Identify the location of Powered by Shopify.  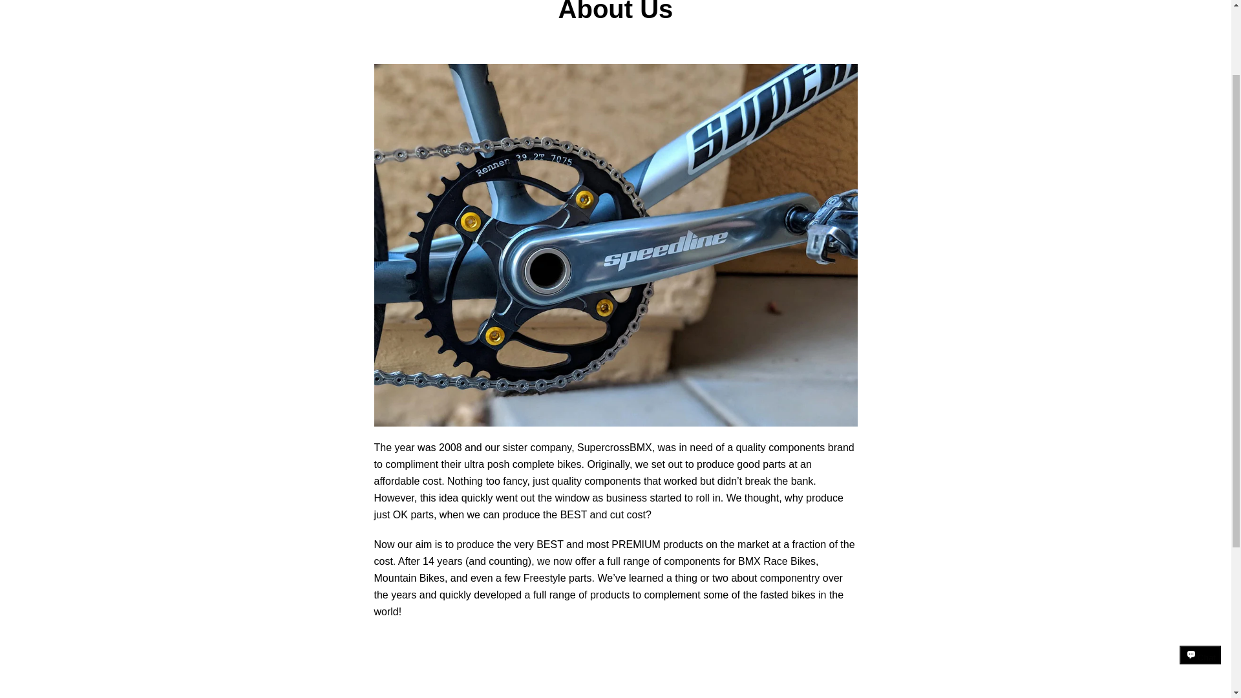
(856, 558).